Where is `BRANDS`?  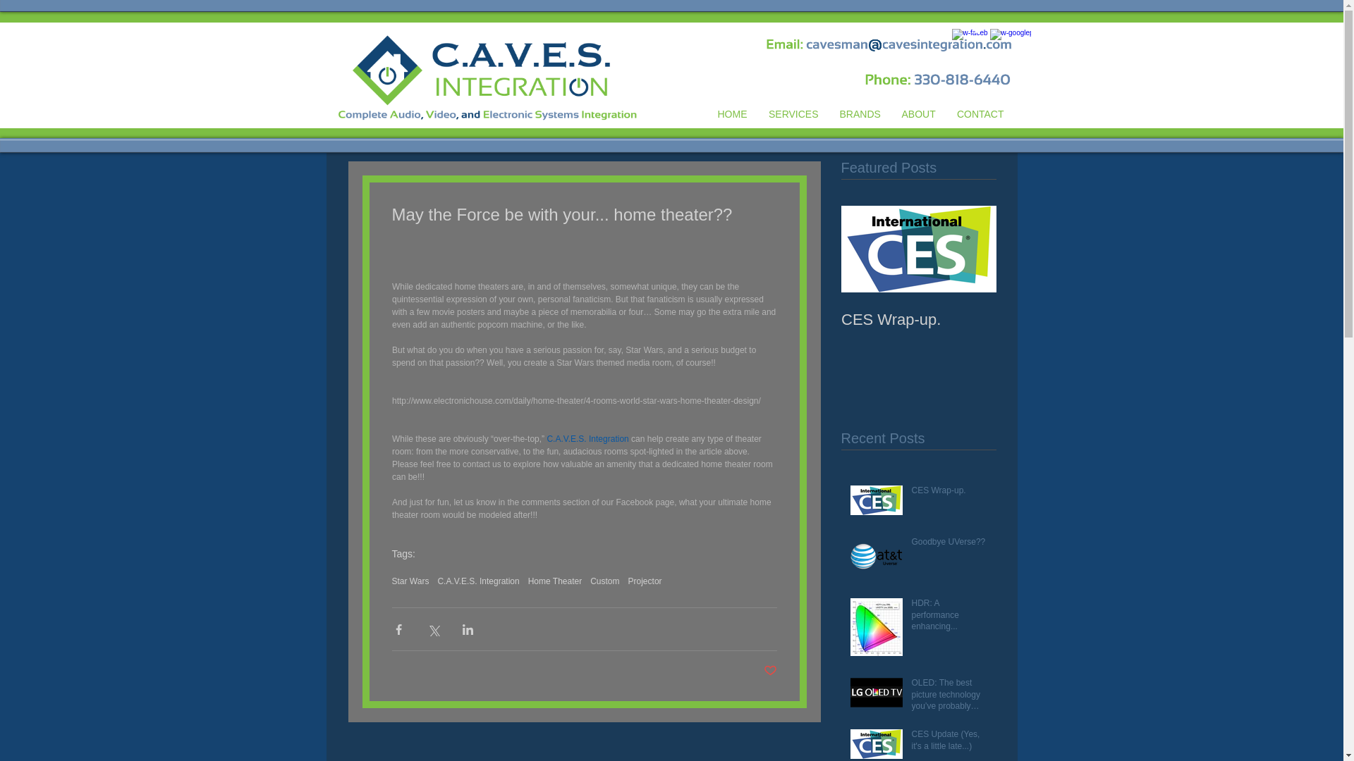 BRANDS is located at coordinates (860, 114).